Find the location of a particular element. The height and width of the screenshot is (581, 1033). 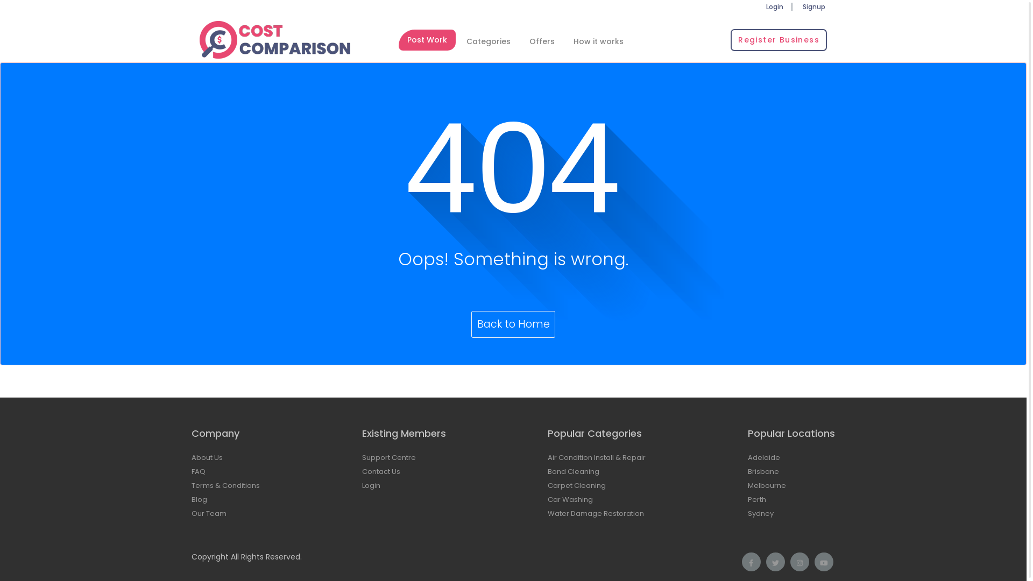

Terms & Conditions is located at coordinates (226, 485).